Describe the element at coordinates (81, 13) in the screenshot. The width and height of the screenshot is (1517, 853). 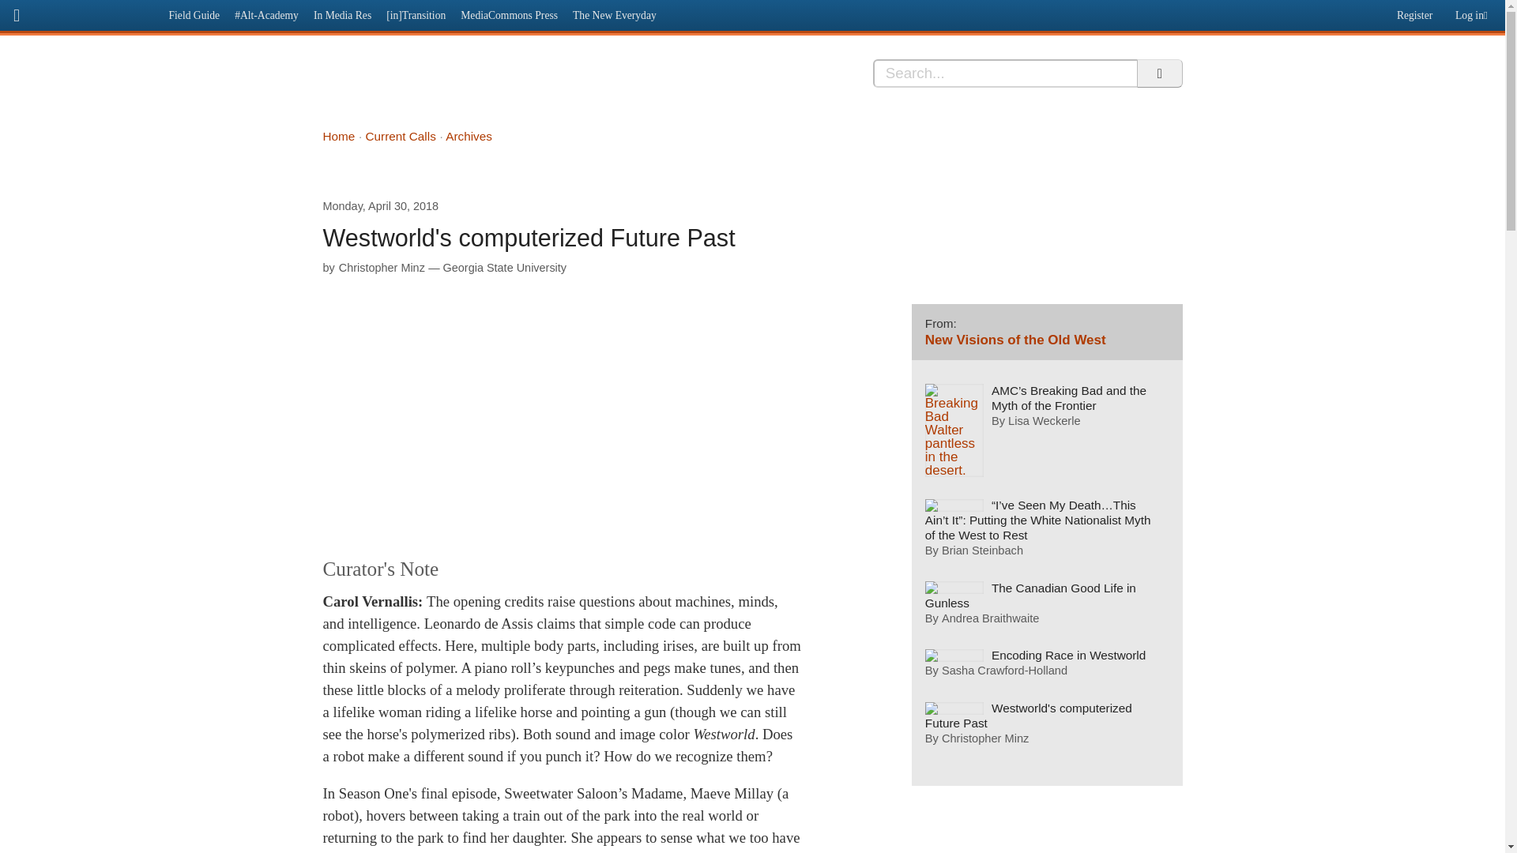
I see `Front page` at that location.